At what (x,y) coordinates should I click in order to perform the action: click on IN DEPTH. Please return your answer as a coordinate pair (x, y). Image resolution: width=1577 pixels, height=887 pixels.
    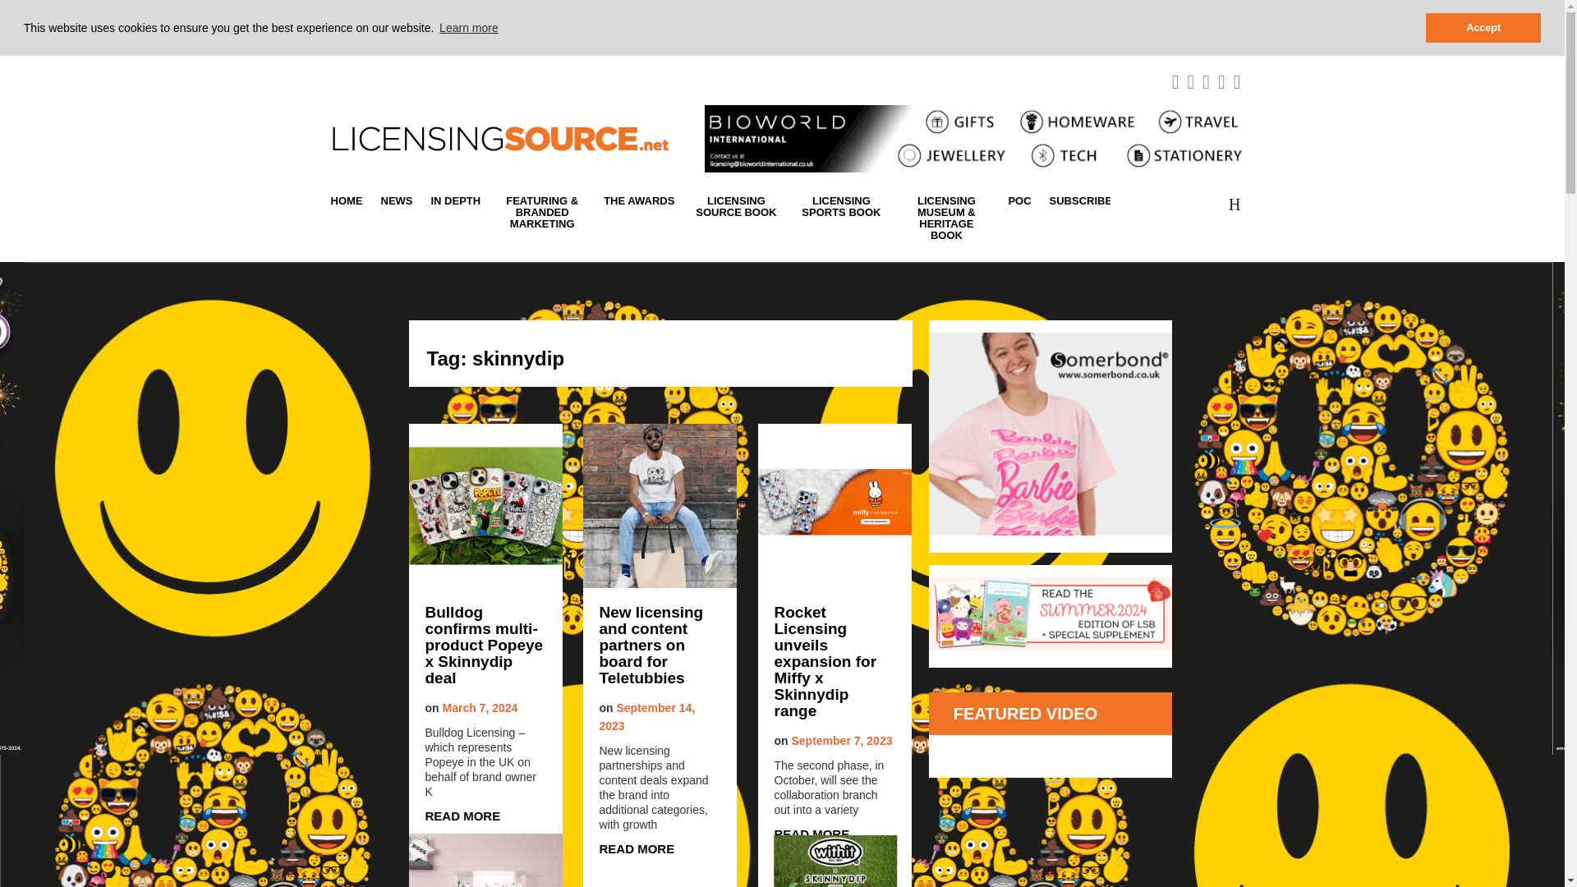
    Looking at the image, I should click on (457, 200).